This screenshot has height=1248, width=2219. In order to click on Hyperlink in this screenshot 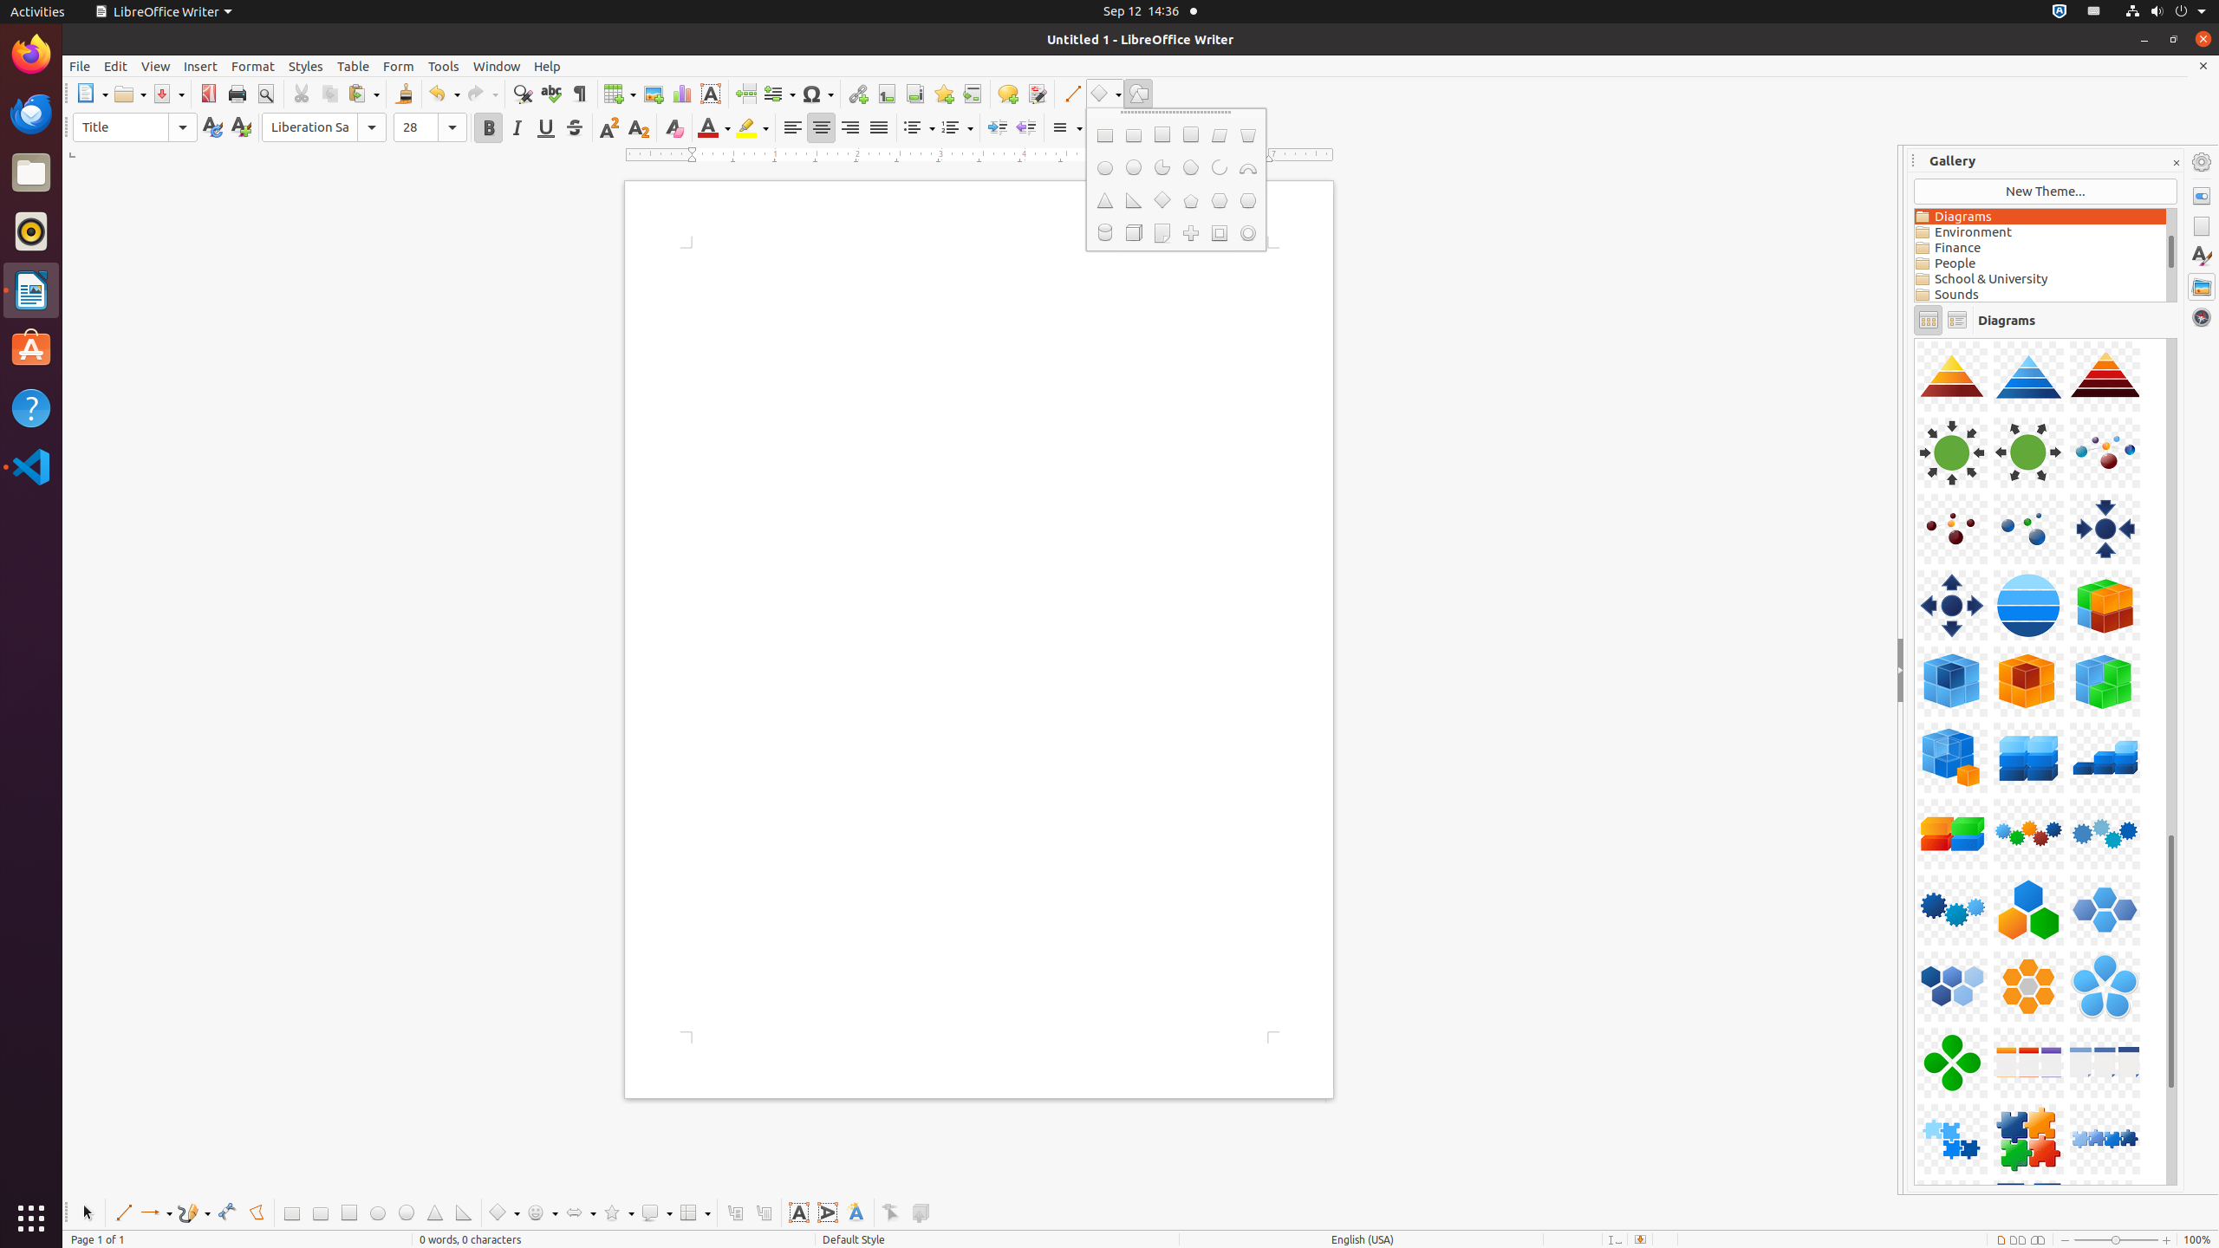, I will do `click(858, 94)`.